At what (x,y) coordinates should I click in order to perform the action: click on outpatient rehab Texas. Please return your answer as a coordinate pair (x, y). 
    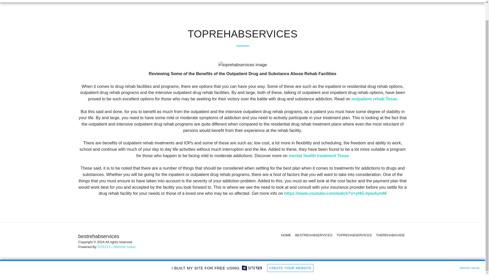
    Looking at the image, I should click on (374, 99).